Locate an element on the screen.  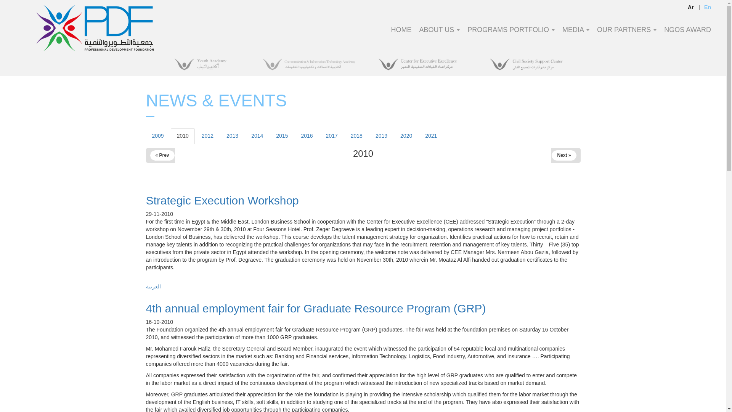
Home is located at coordinates (401, 34).